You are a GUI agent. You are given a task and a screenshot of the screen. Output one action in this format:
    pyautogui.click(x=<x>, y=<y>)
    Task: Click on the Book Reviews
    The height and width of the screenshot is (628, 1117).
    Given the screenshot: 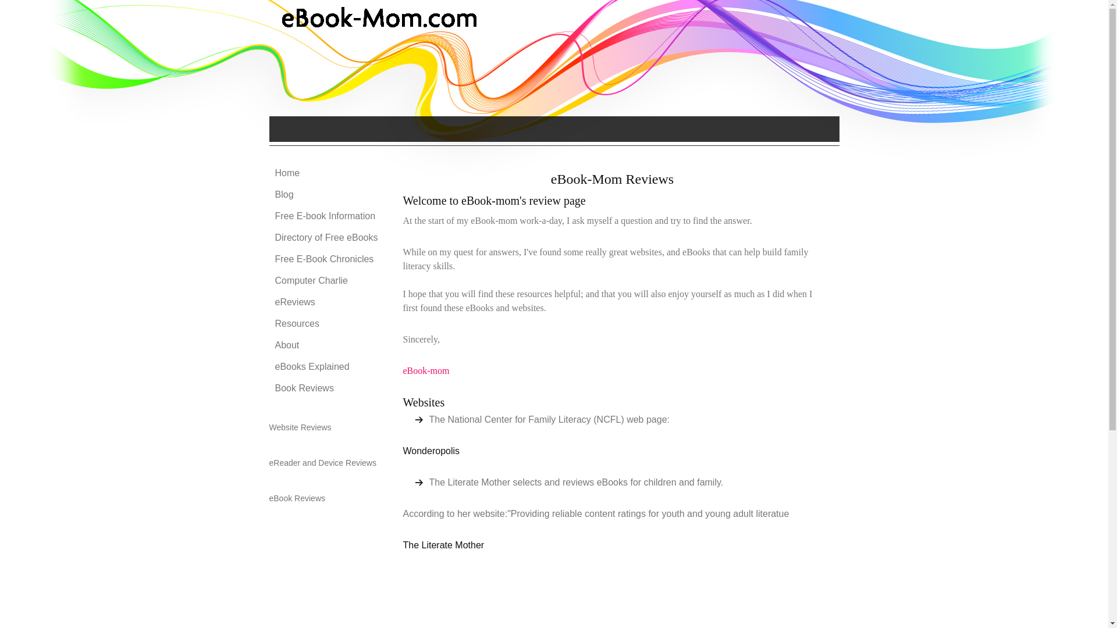 What is the action you would take?
    pyautogui.click(x=327, y=388)
    